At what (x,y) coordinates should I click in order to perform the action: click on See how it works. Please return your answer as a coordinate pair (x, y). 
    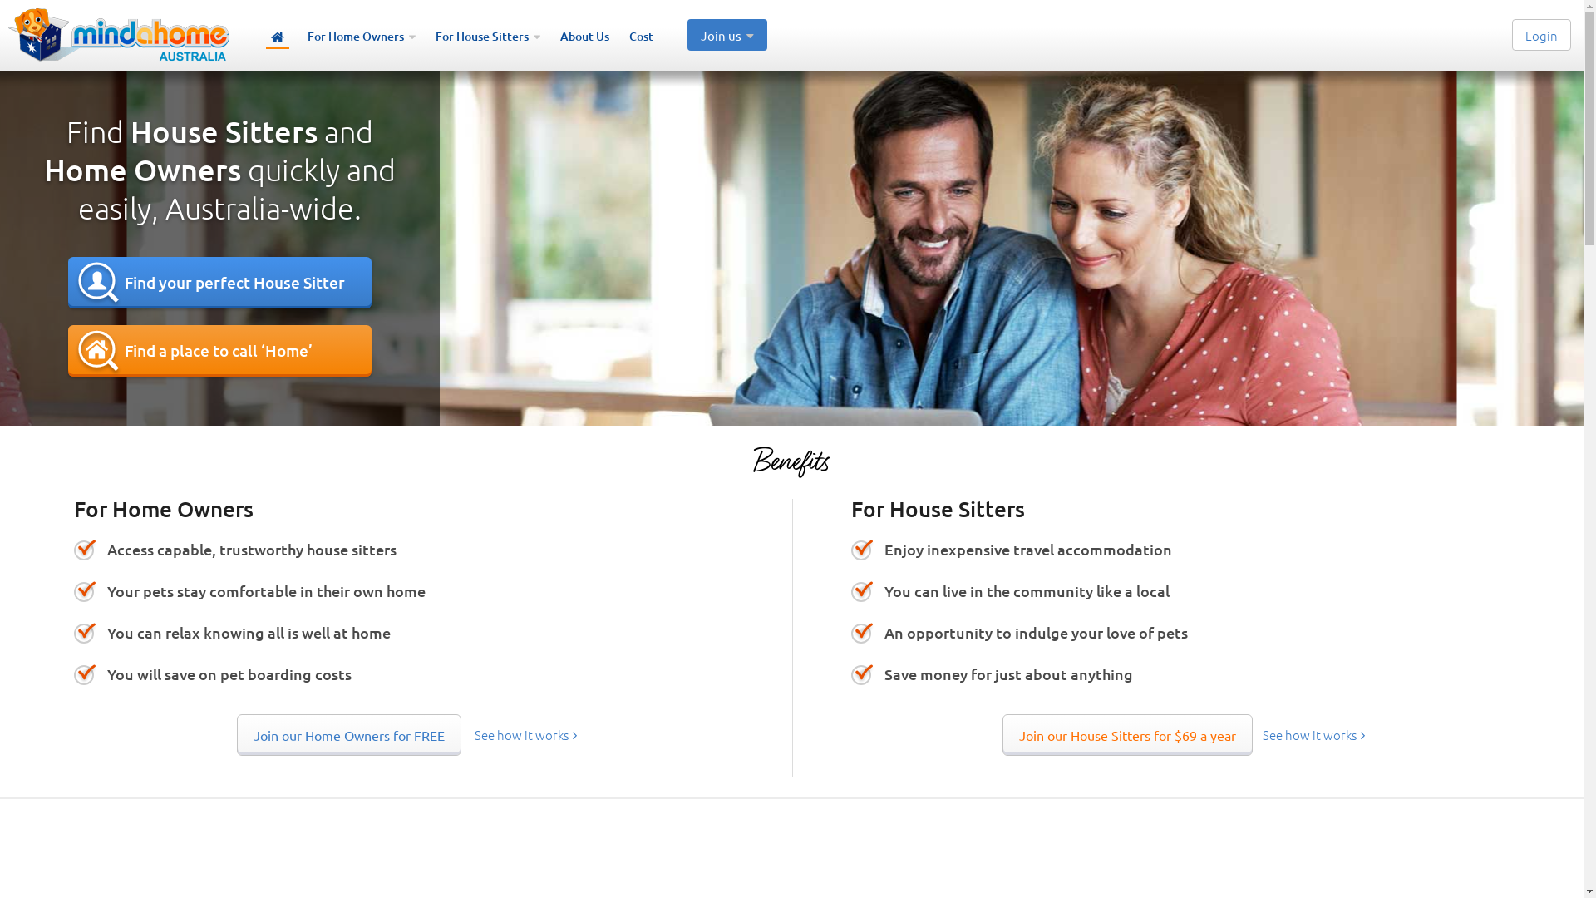
    Looking at the image, I should click on (1313, 733).